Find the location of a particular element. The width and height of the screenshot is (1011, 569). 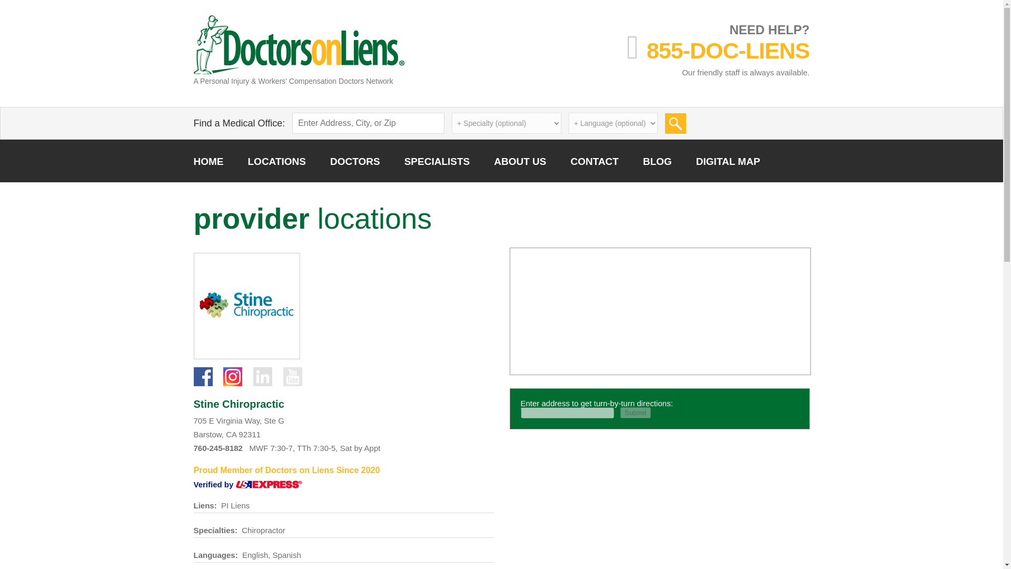

760-245-8182 is located at coordinates (217, 448).